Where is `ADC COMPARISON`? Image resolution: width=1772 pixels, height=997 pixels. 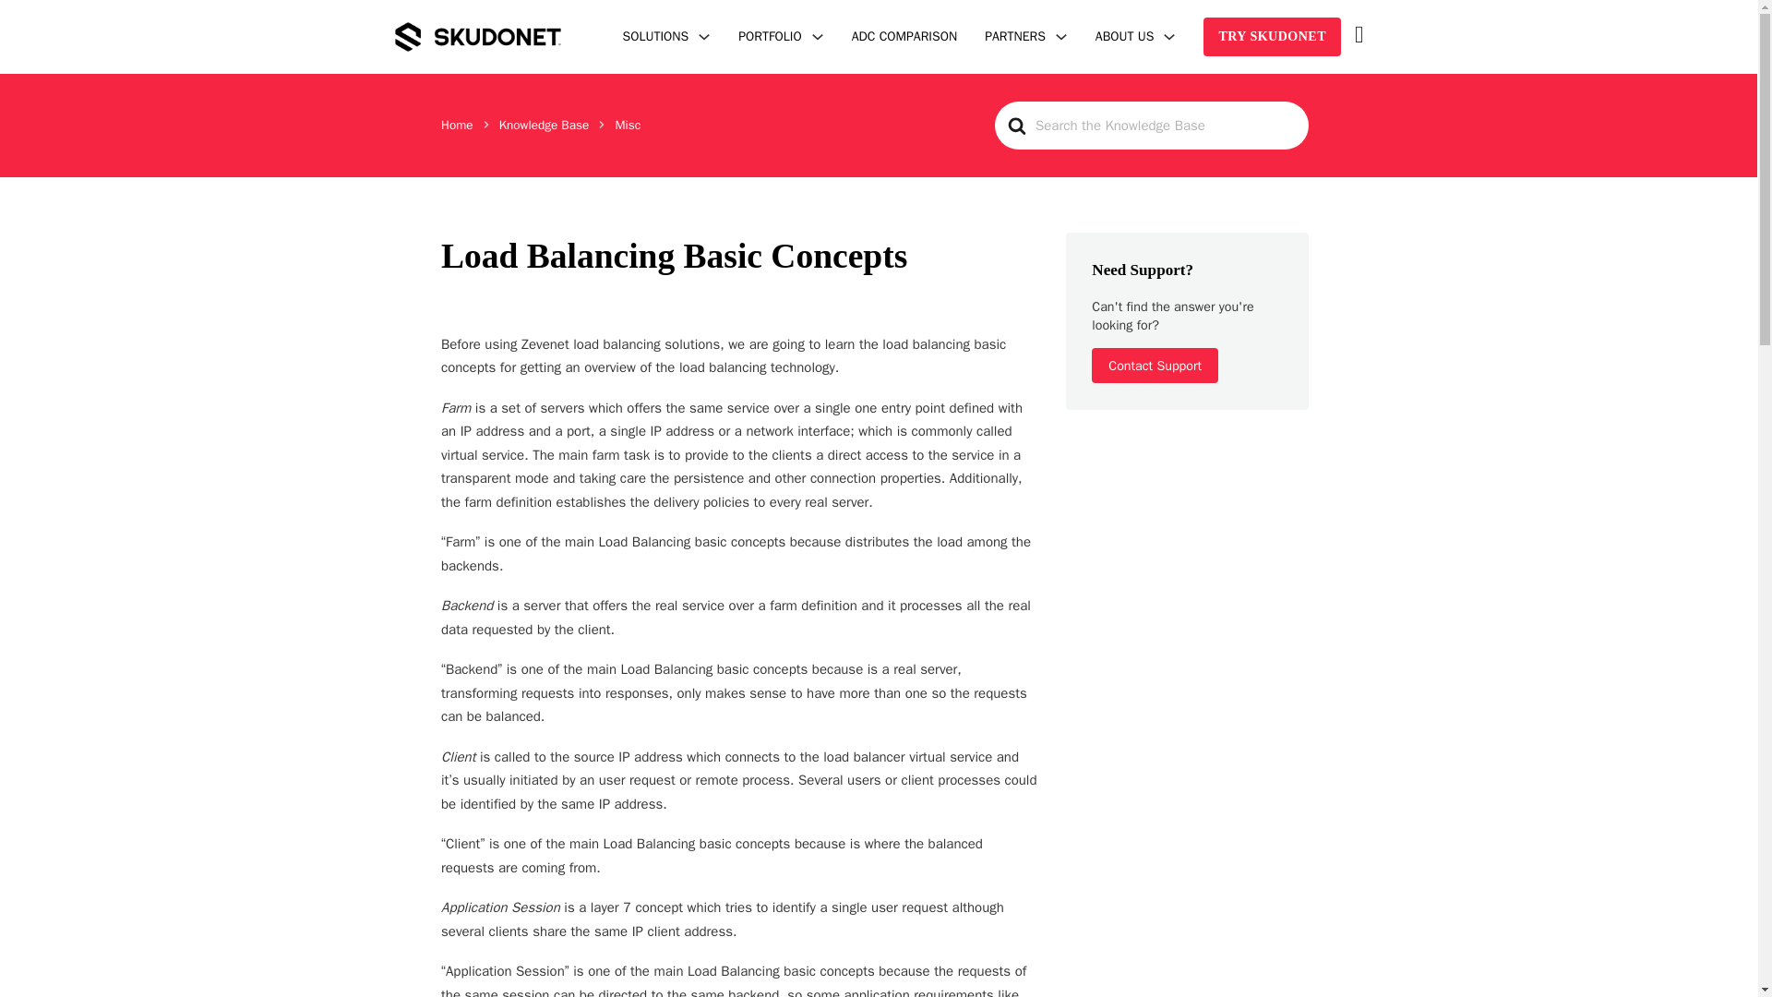 ADC COMPARISON is located at coordinates (904, 37).